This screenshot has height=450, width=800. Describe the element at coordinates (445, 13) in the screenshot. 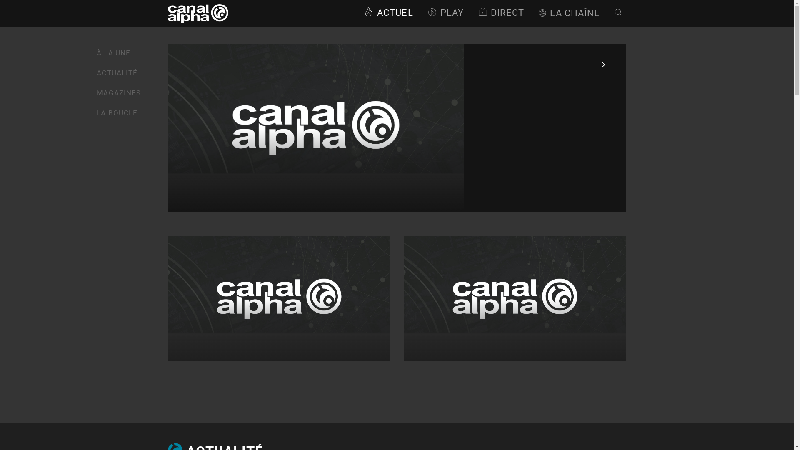

I see `PLAY_1 PLAY` at that location.